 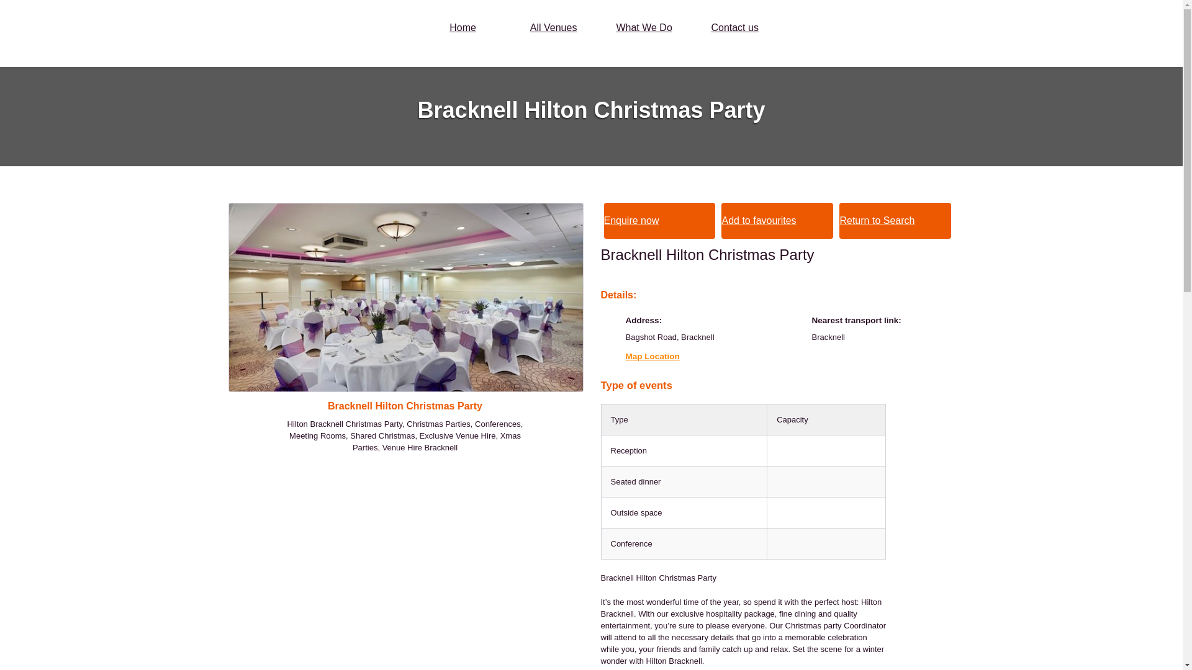 What do you see at coordinates (659, 221) in the screenshot?
I see `Enquire now` at bounding box center [659, 221].